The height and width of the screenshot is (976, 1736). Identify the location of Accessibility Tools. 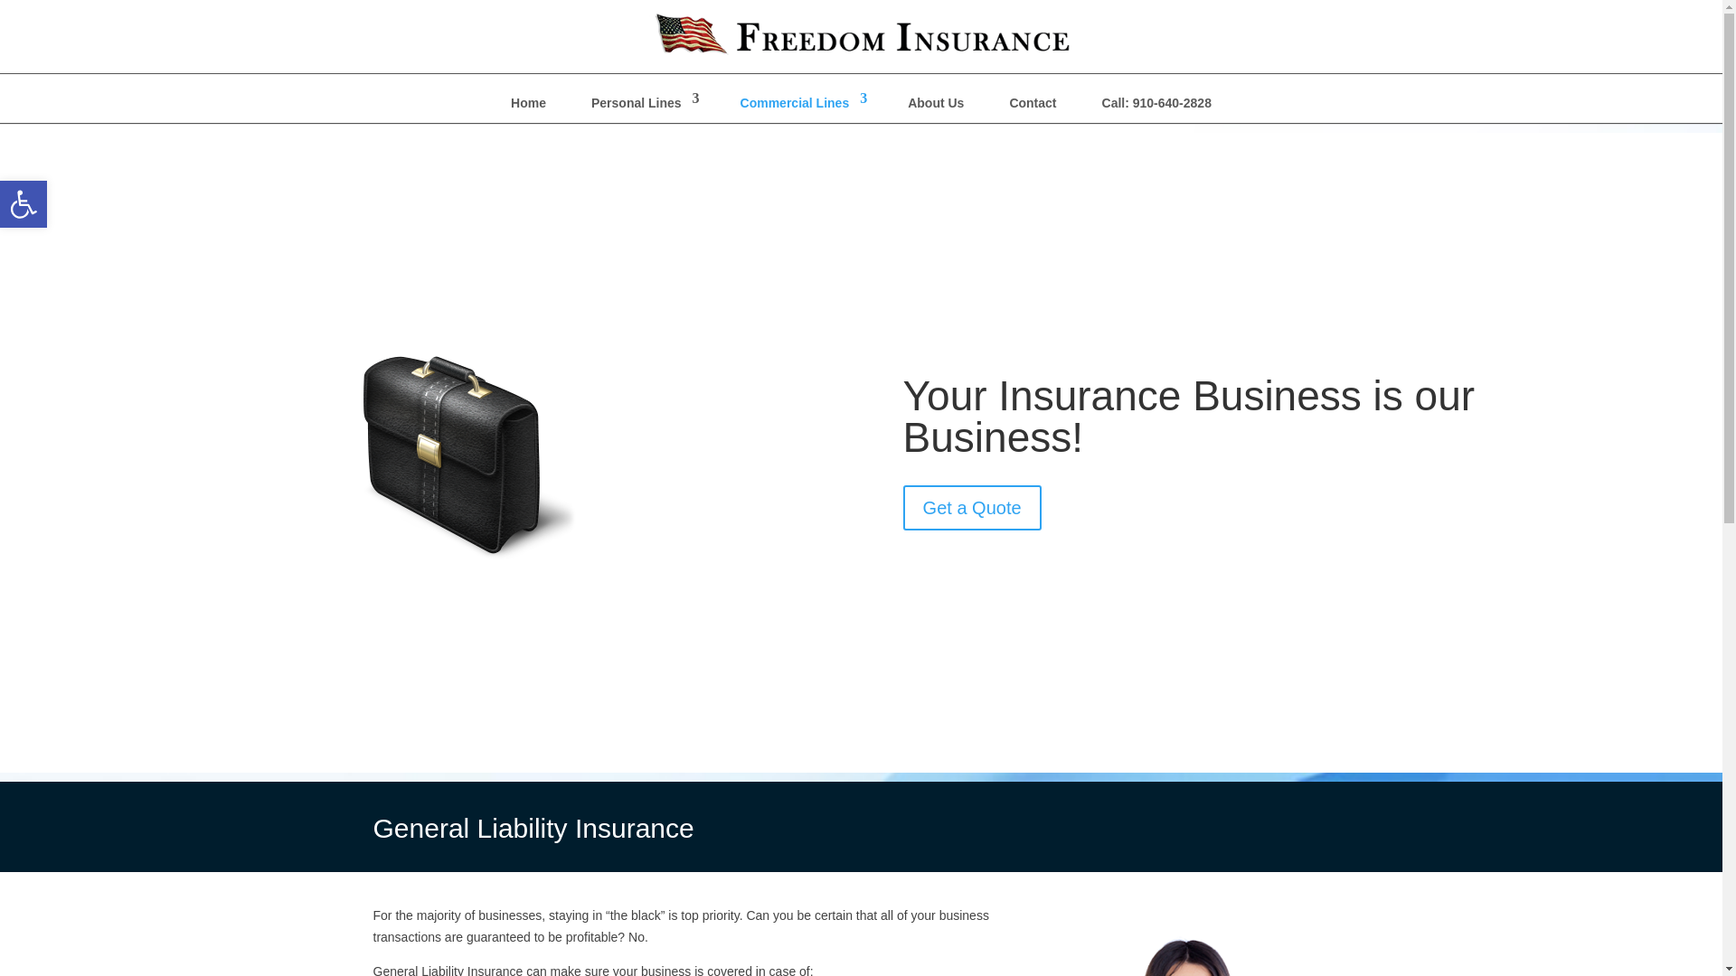
(24, 203).